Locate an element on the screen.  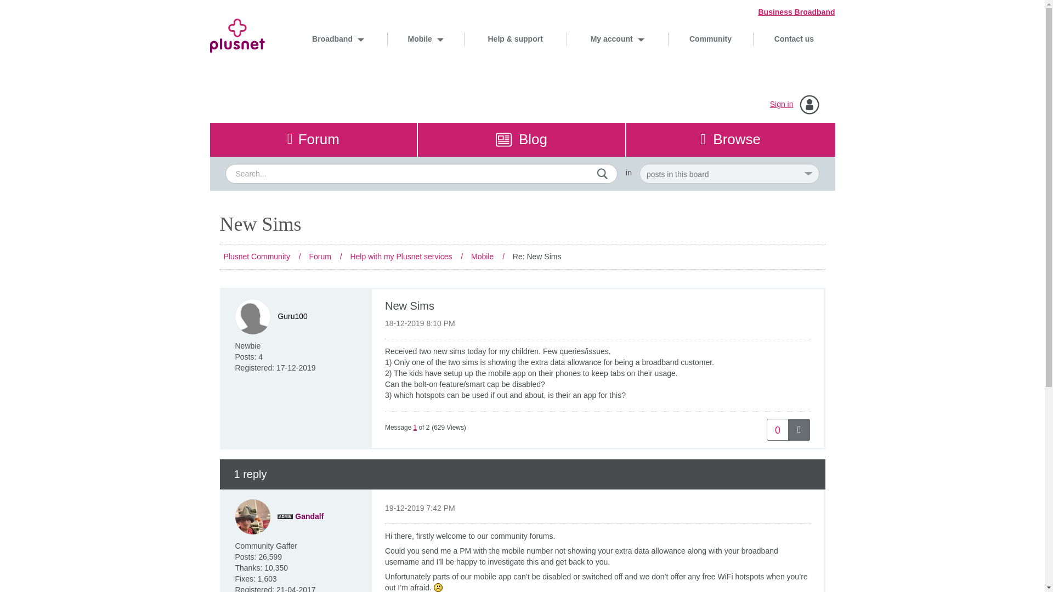
Help with my Plusnet services is located at coordinates (401, 257).